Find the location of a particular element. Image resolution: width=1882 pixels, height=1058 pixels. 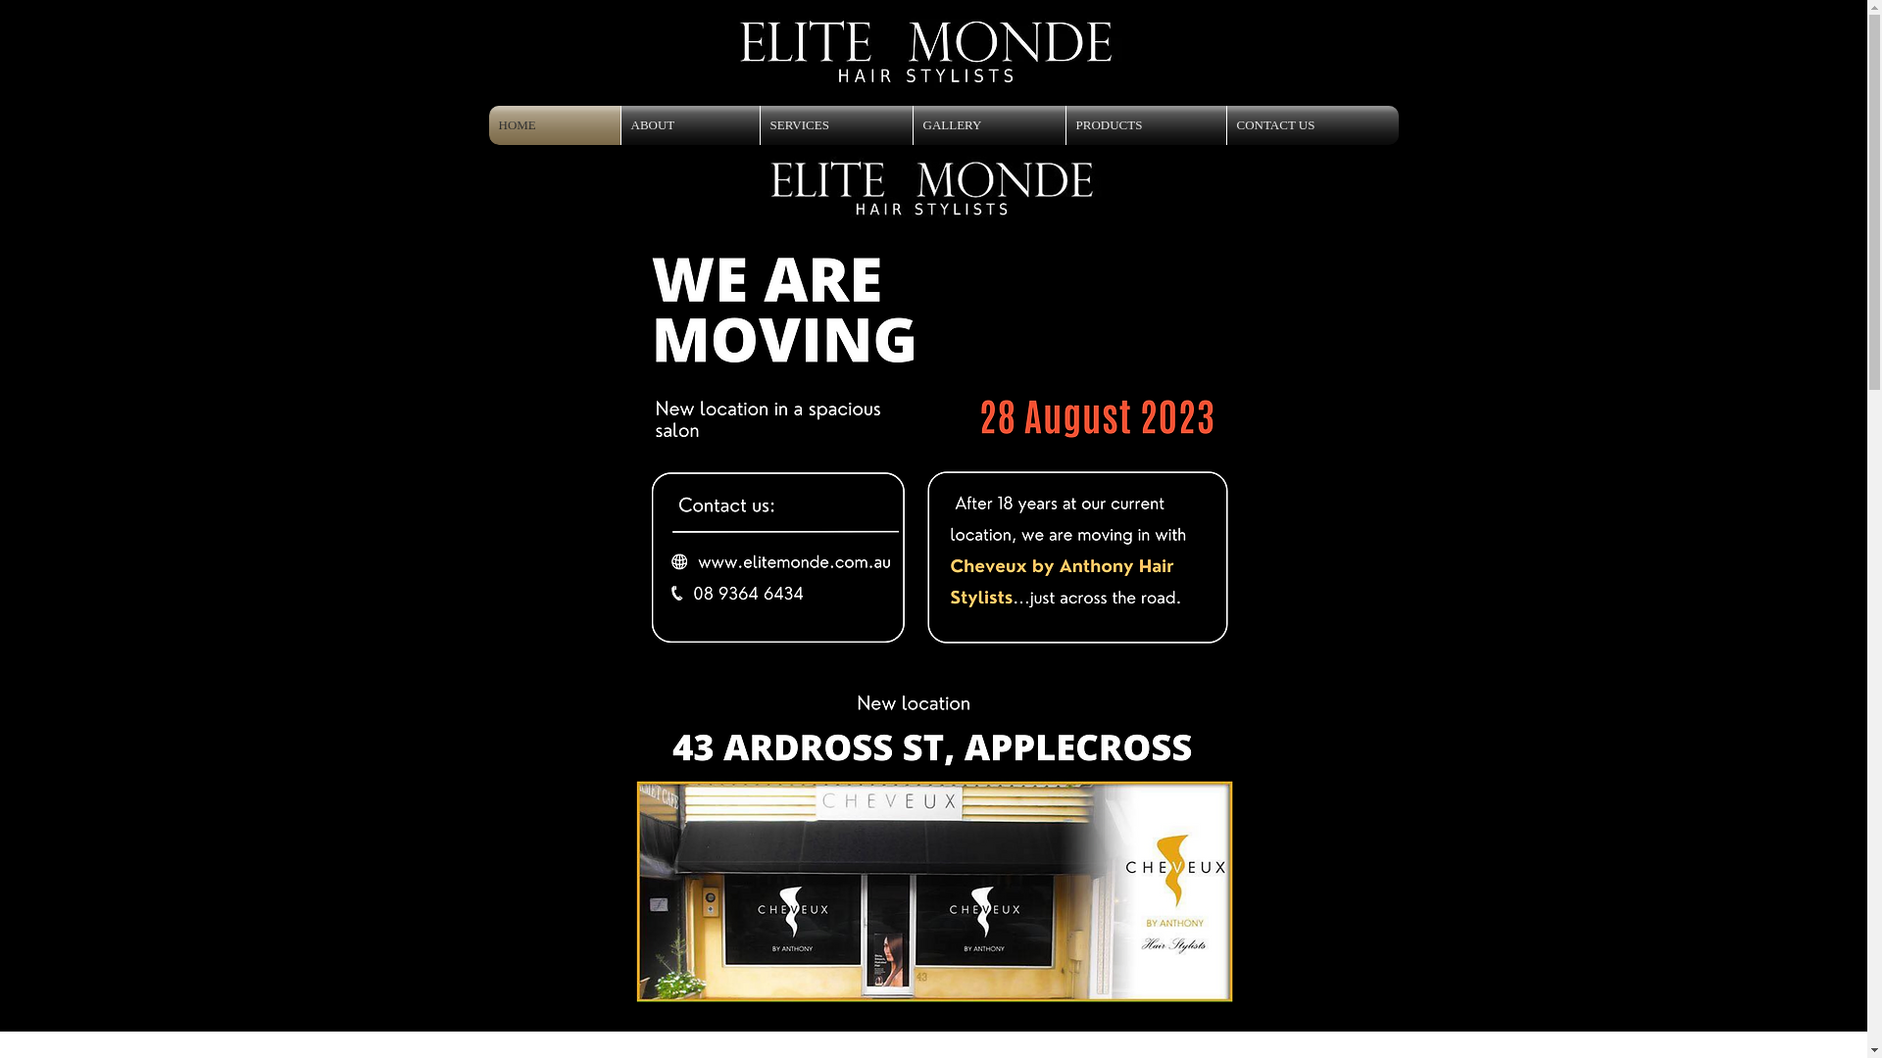

ABOUT is located at coordinates (690, 125).